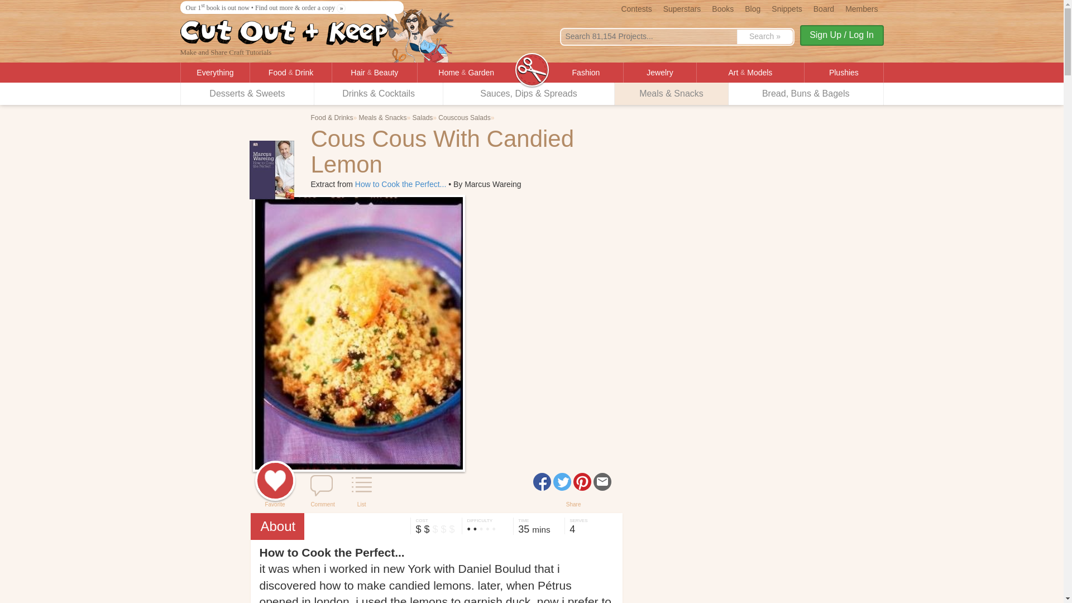  I want to click on Share this project on Twitter, so click(562, 481).